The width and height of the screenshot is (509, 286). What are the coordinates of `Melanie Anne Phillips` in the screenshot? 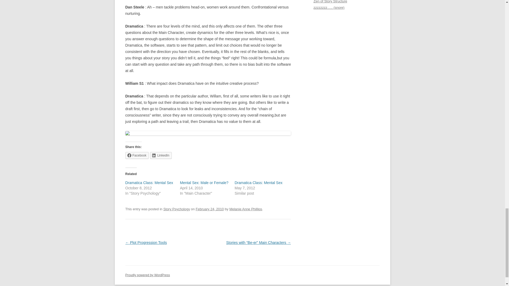 It's located at (245, 209).